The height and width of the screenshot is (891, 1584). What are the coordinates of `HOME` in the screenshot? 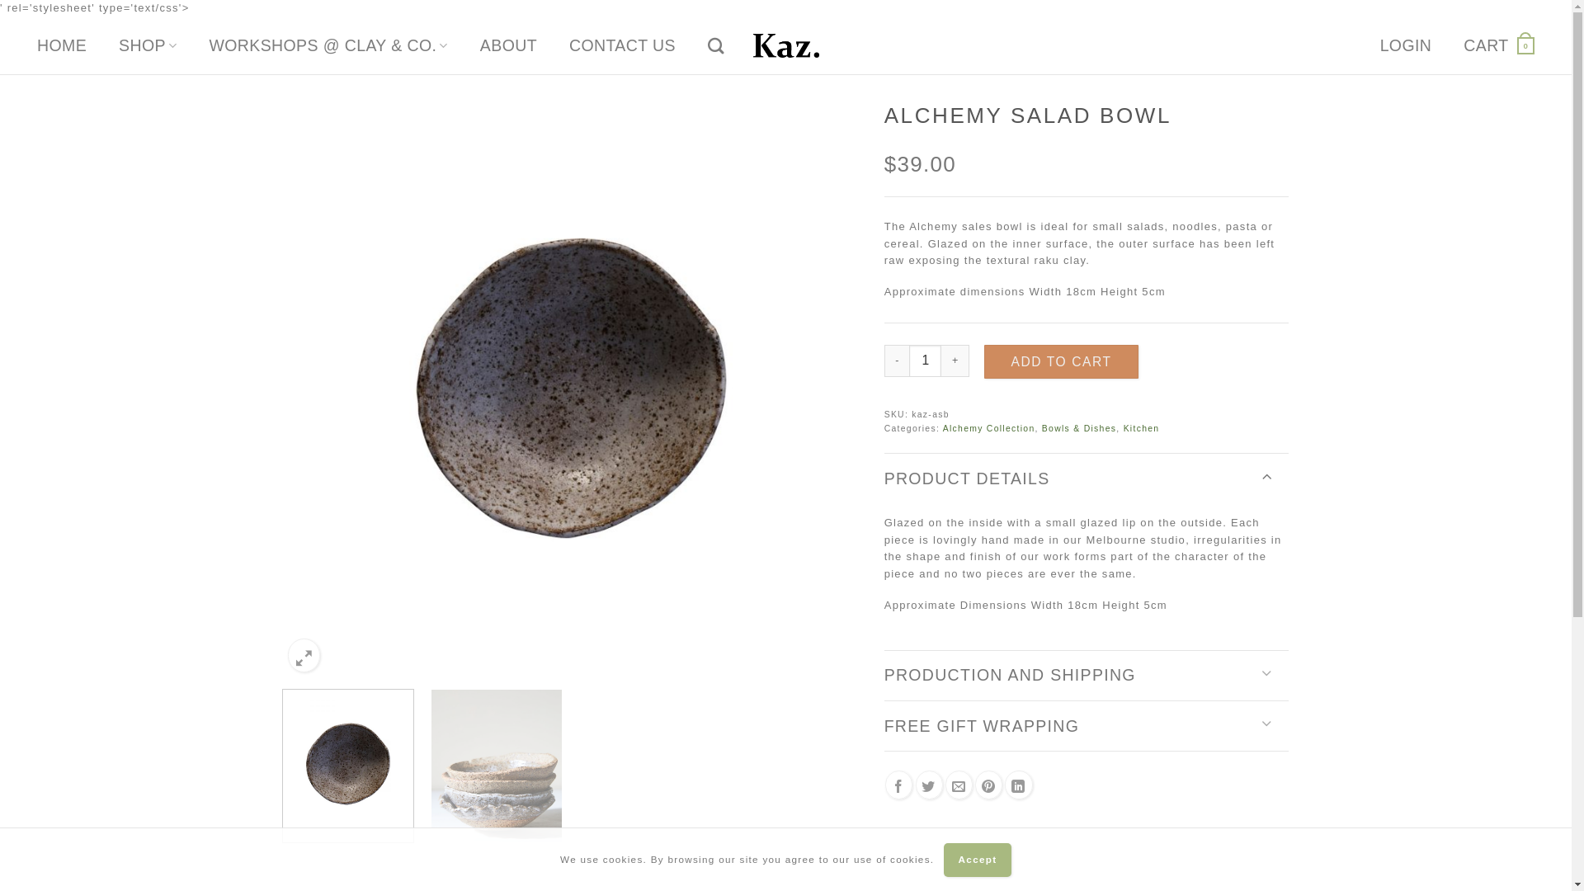 It's located at (62, 45).